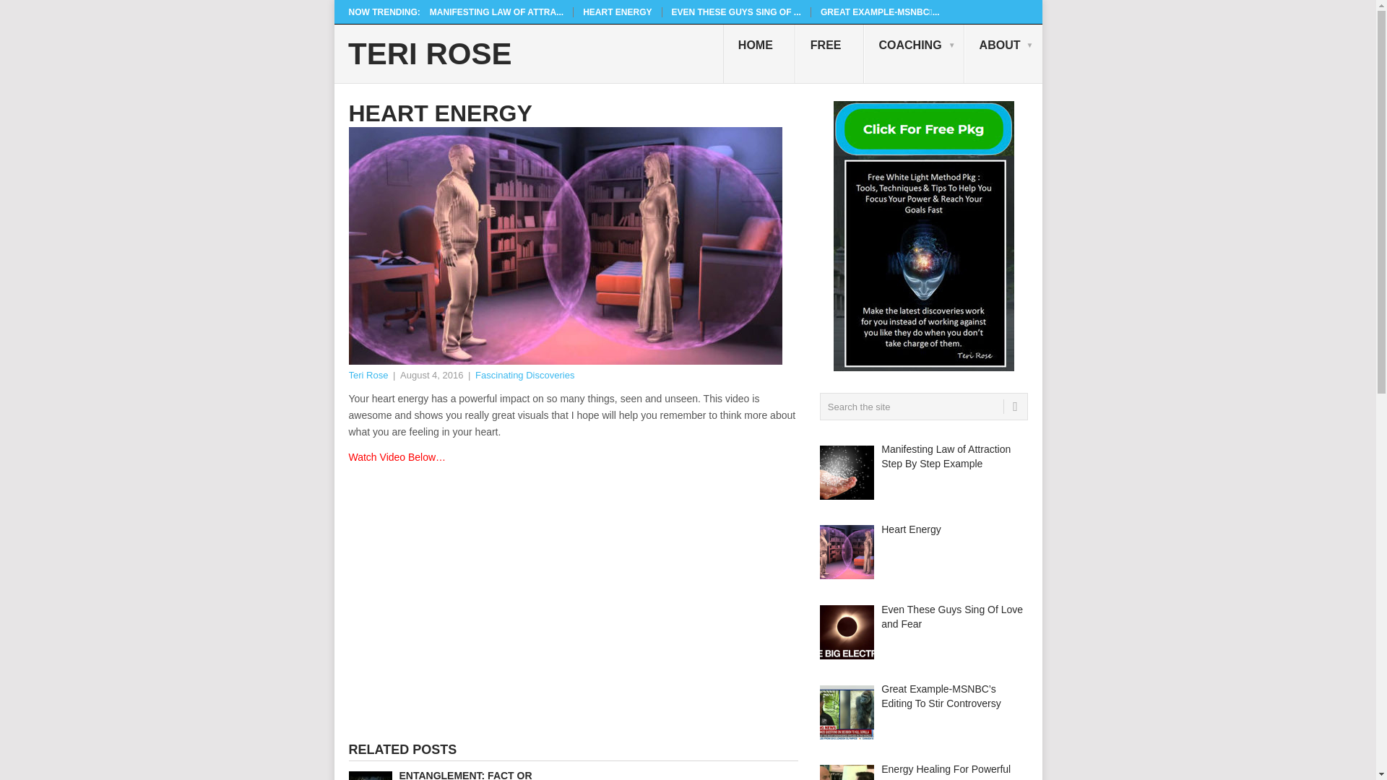 The width and height of the screenshot is (1387, 780). What do you see at coordinates (496, 12) in the screenshot?
I see `Manifesting Law of Attraction Step By Step Example` at bounding box center [496, 12].